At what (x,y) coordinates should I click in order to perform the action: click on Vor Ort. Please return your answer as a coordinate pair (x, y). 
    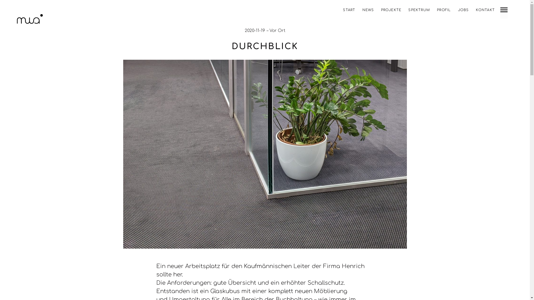
    Looking at the image, I should click on (277, 31).